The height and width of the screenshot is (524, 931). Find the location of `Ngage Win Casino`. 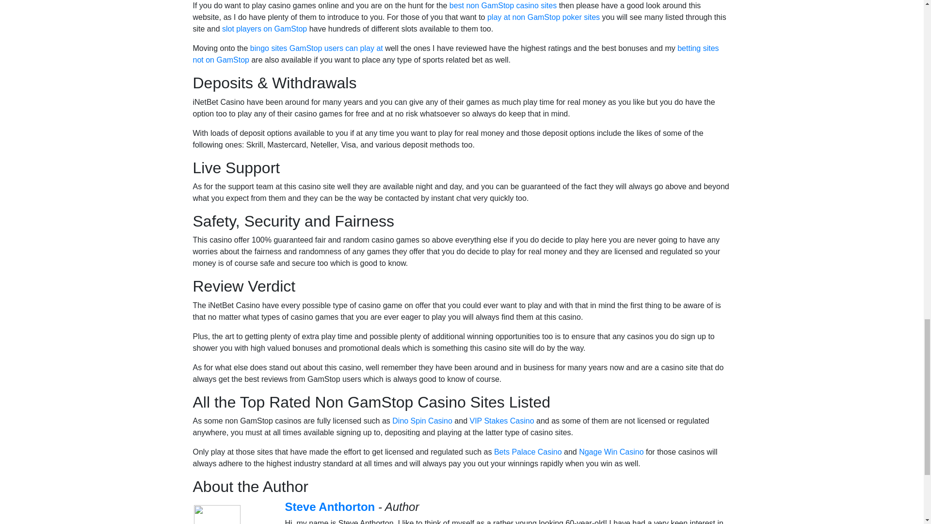

Ngage Win Casino is located at coordinates (611, 452).